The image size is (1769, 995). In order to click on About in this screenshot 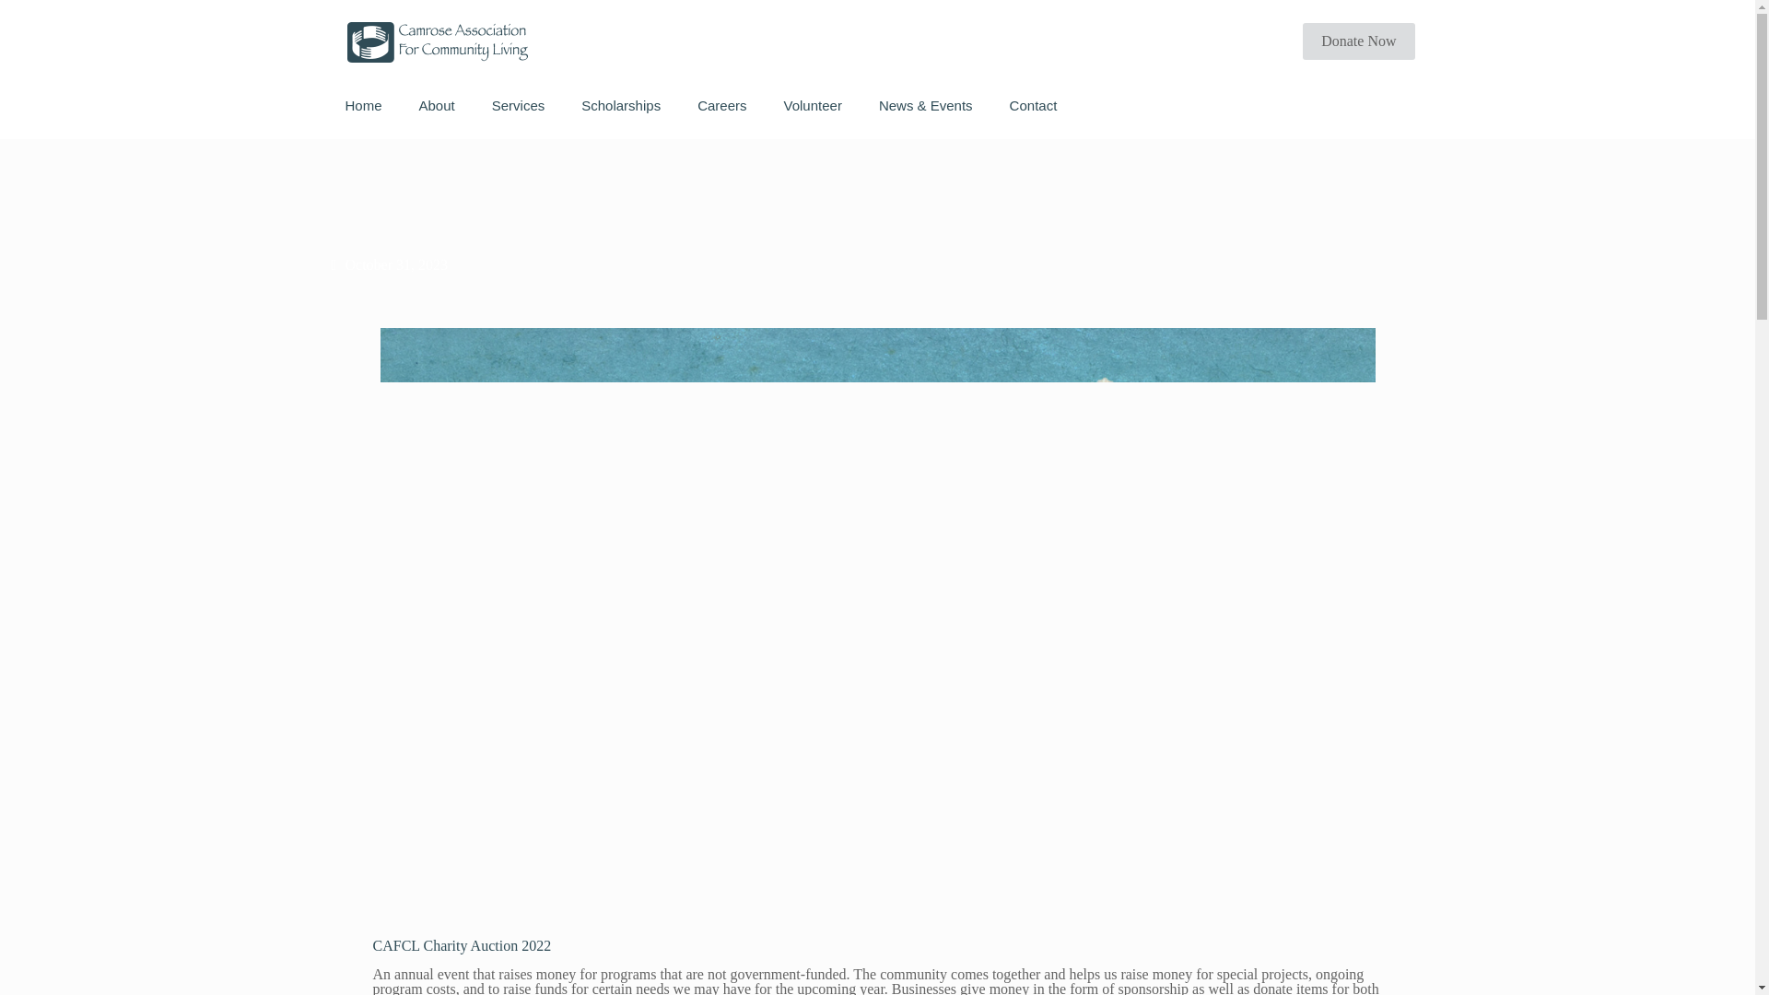, I will do `click(437, 105)`.